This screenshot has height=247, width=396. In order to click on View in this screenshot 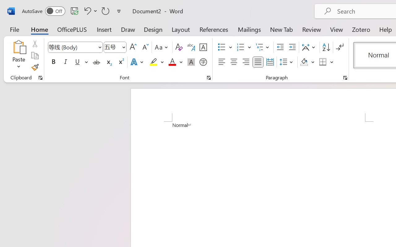, I will do `click(337, 29)`.